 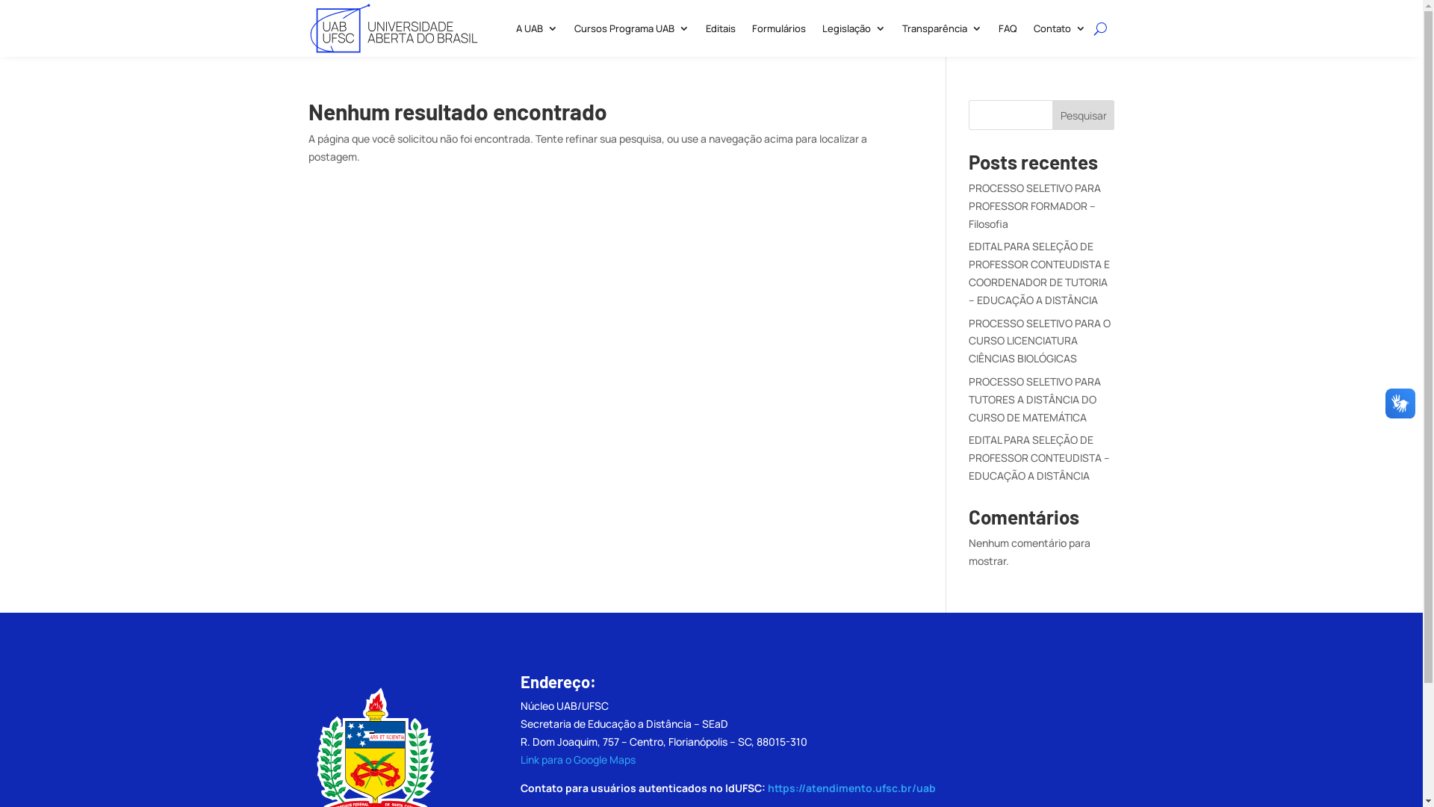 What do you see at coordinates (851, 788) in the screenshot?
I see `https://atendimento.ufsc.br/uab` at bounding box center [851, 788].